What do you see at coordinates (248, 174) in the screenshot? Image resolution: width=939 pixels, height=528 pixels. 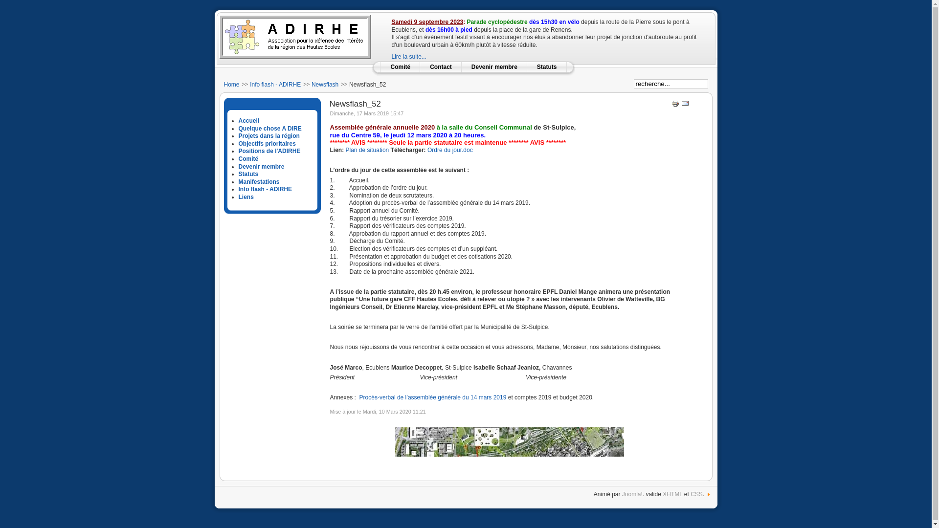 I see `Statuts` at bounding box center [248, 174].